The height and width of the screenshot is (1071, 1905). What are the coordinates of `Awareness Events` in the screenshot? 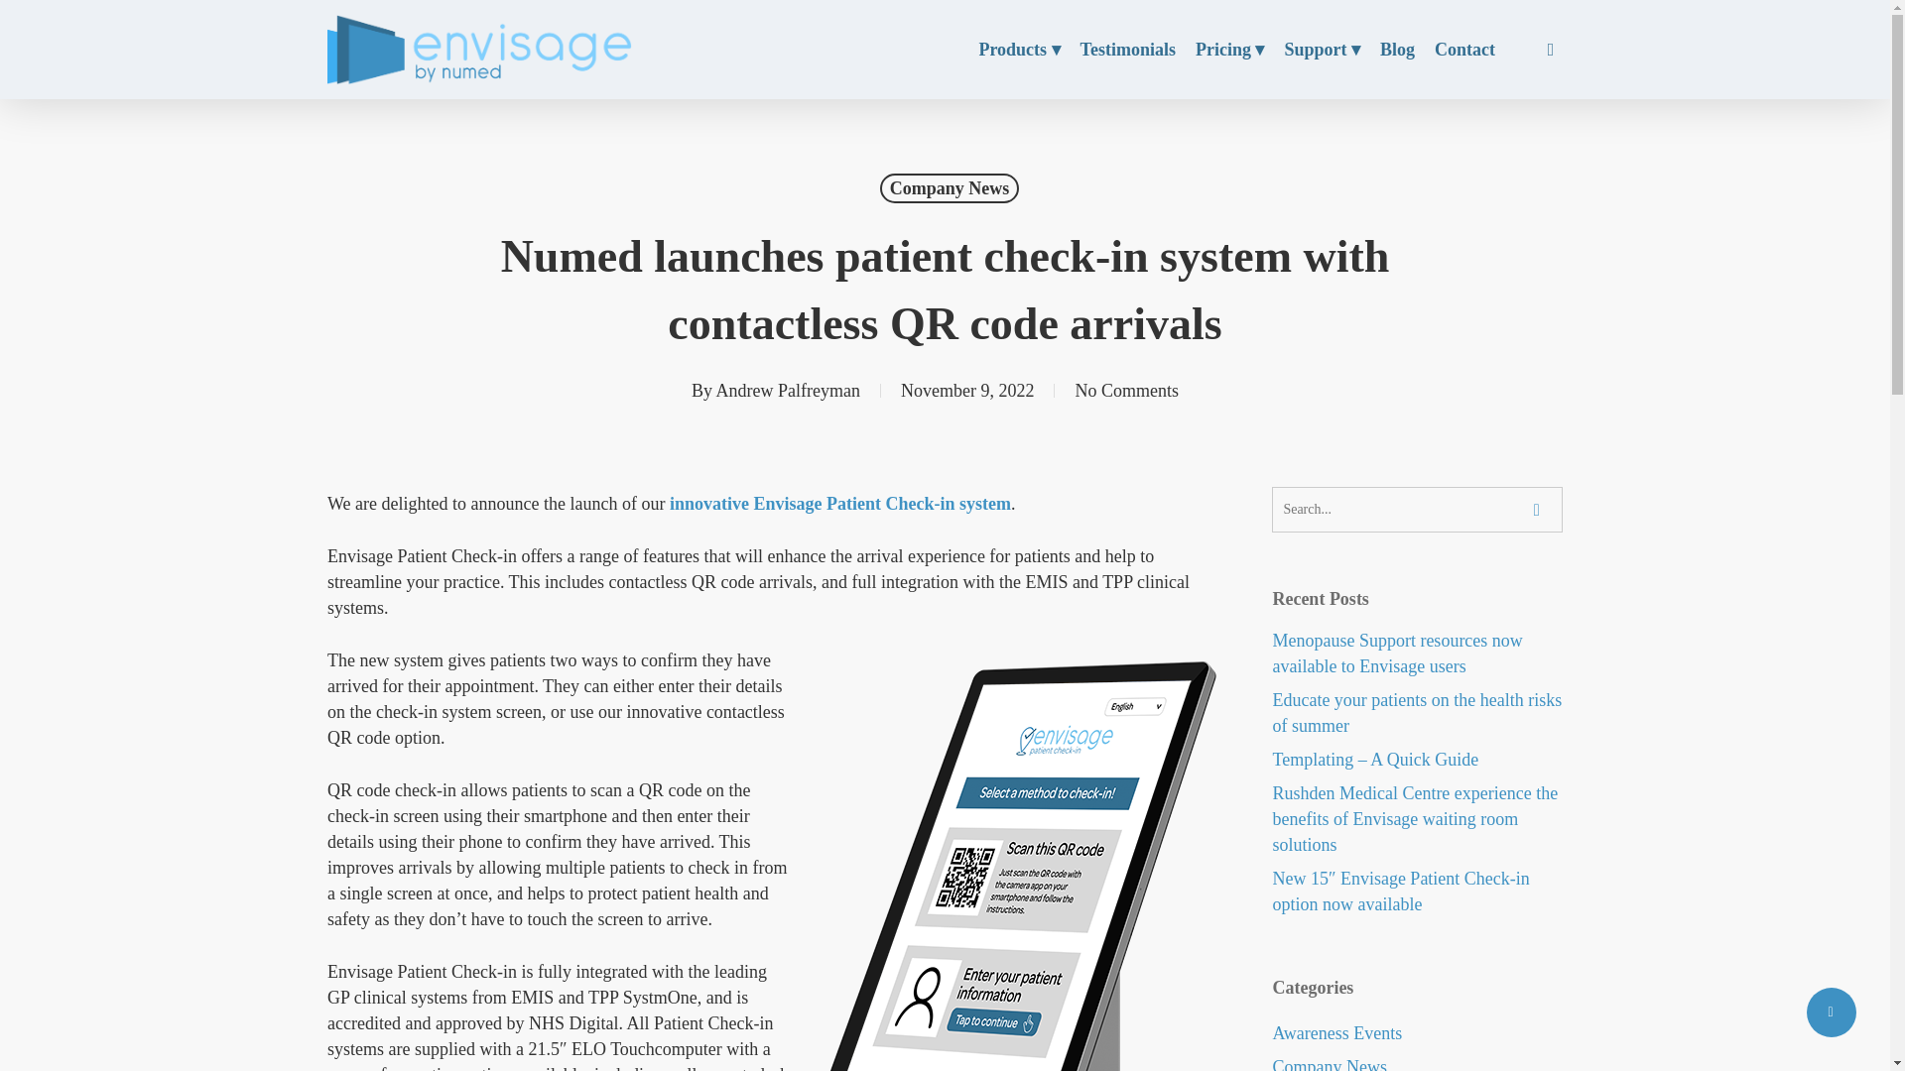 It's located at (1417, 1033).